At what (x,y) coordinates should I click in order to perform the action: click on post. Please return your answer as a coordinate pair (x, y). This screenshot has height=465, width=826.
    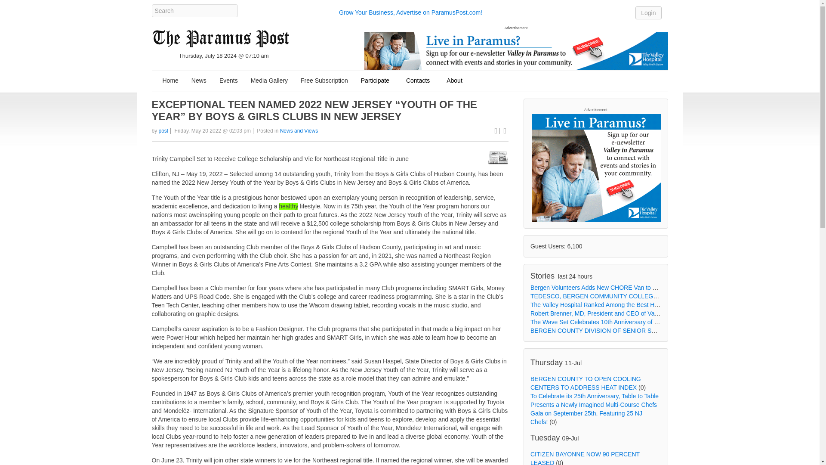
    Looking at the image, I should click on (163, 131).